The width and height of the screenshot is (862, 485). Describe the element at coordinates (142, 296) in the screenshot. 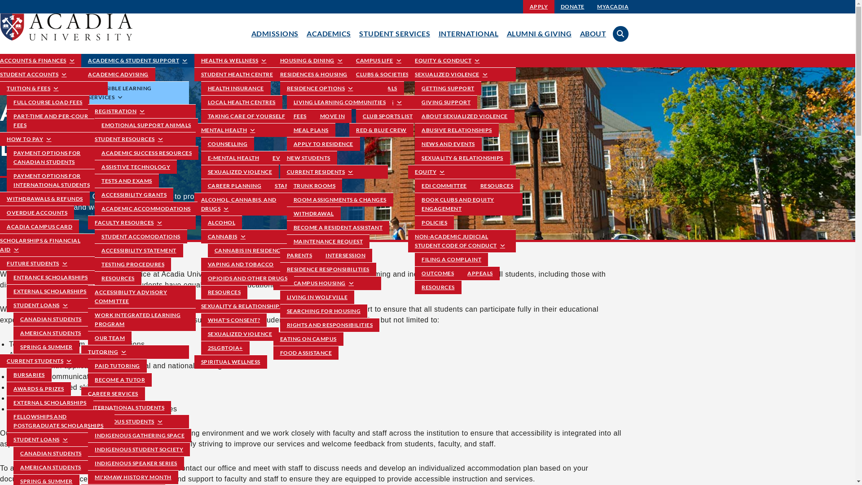

I see `ACCESSIBILITY ADVISORY COMMITTEE` at that location.